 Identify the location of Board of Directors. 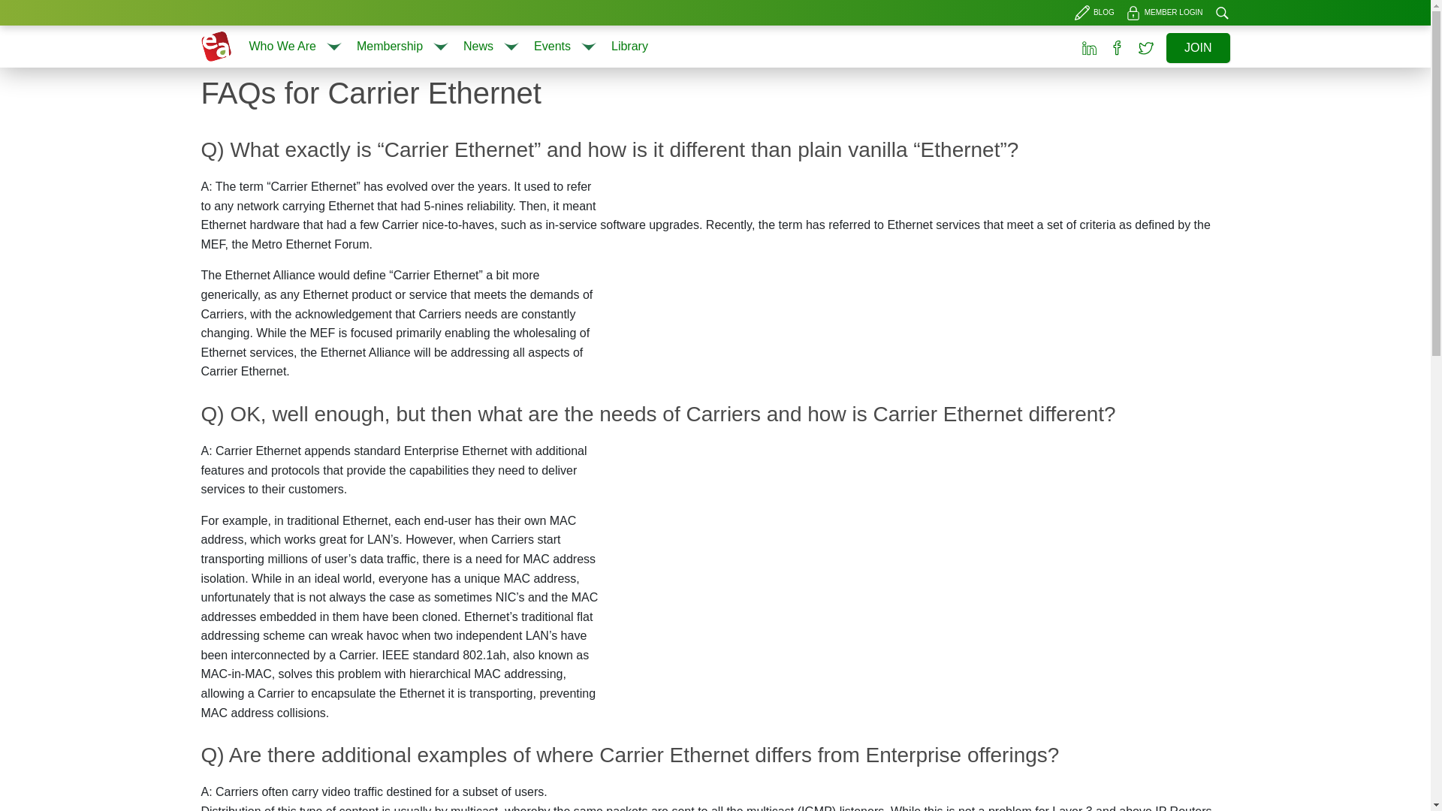
(297, 87).